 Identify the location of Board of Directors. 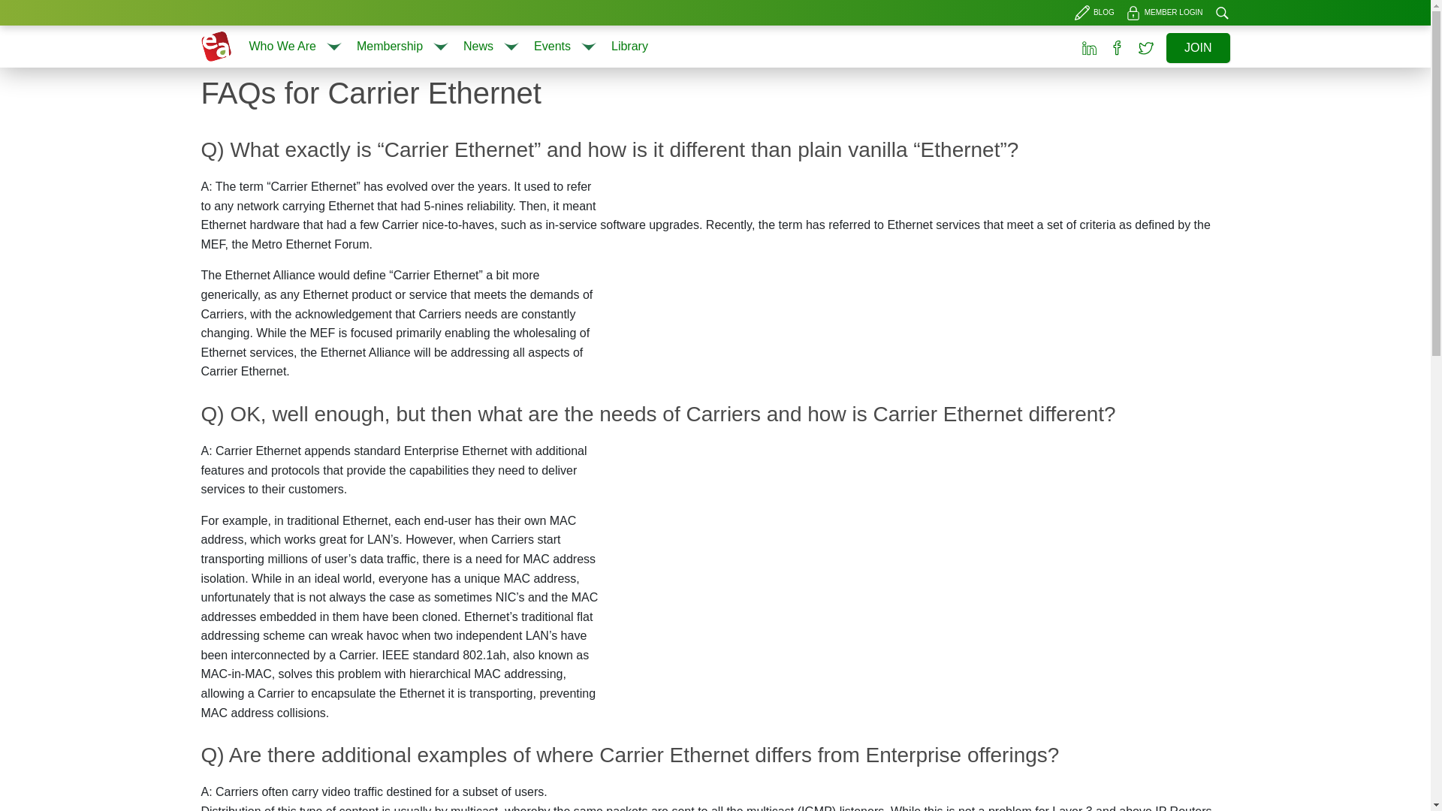
(297, 87).